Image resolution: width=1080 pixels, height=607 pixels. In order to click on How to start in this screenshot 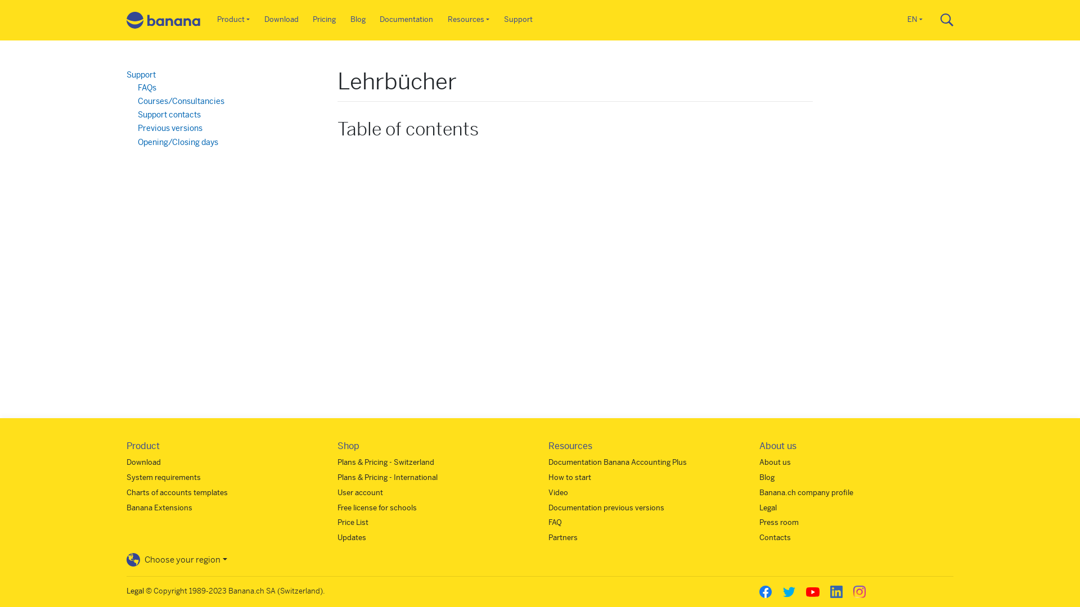, I will do `click(570, 478)`.